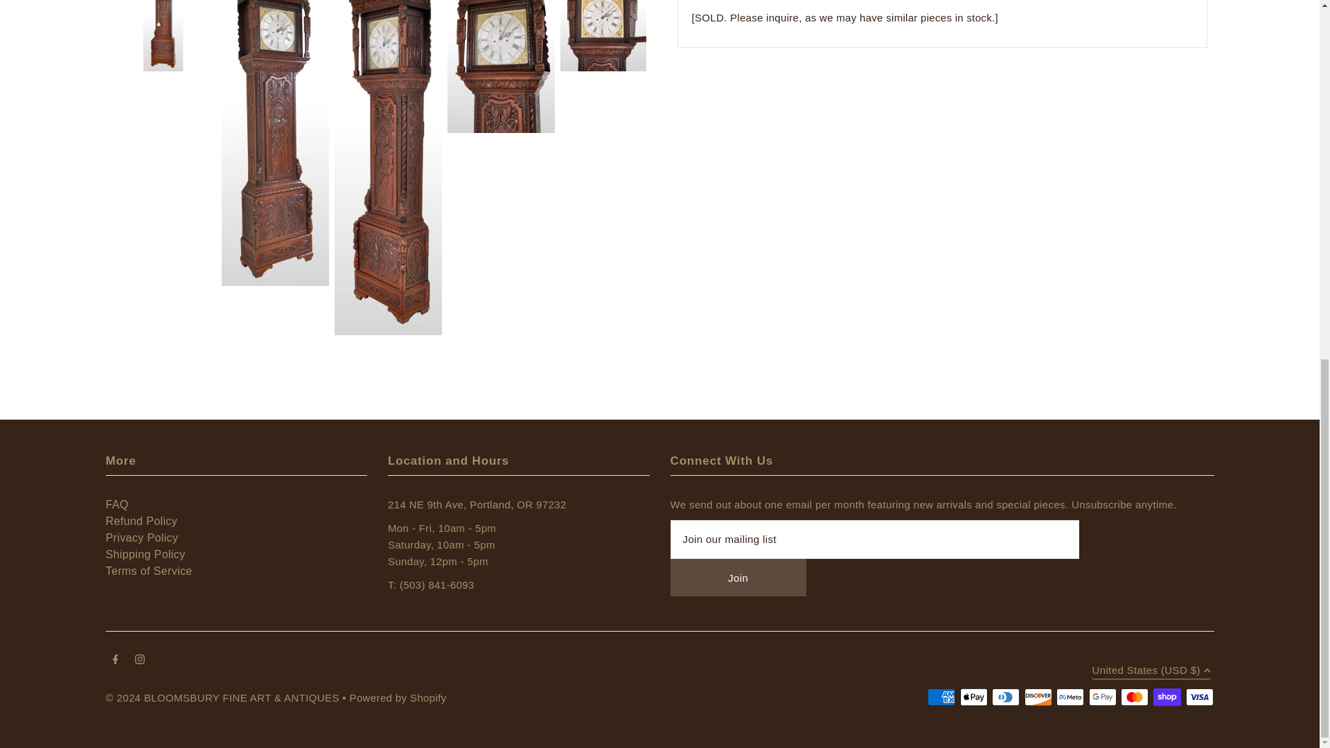 The height and width of the screenshot is (748, 1330). Describe the element at coordinates (1006, 697) in the screenshot. I see `Diners Club` at that location.